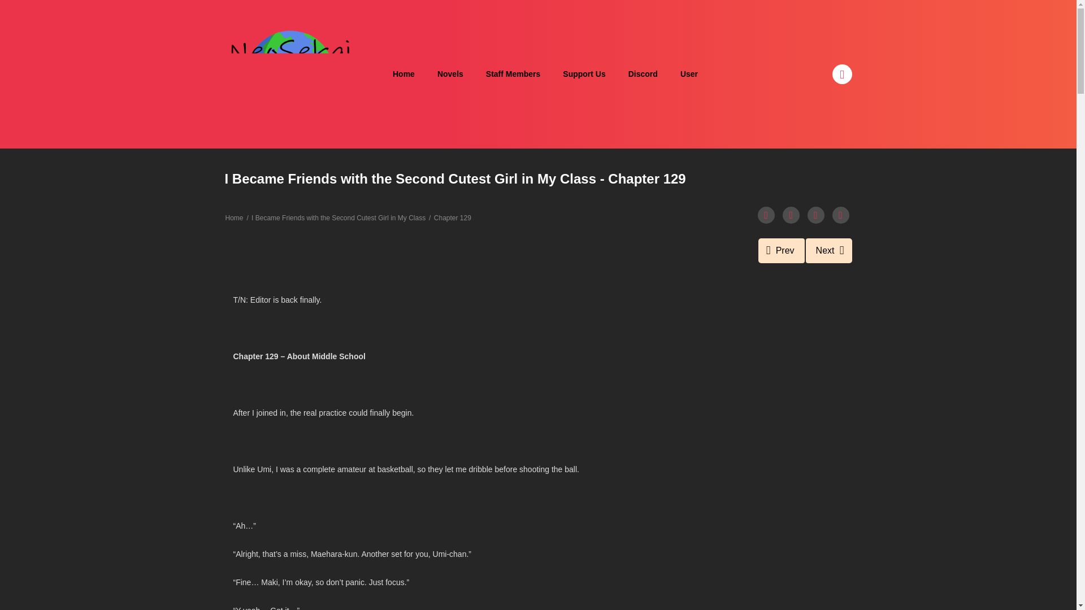 The width and height of the screenshot is (1085, 610). I want to click on Next, so click(828, 251).